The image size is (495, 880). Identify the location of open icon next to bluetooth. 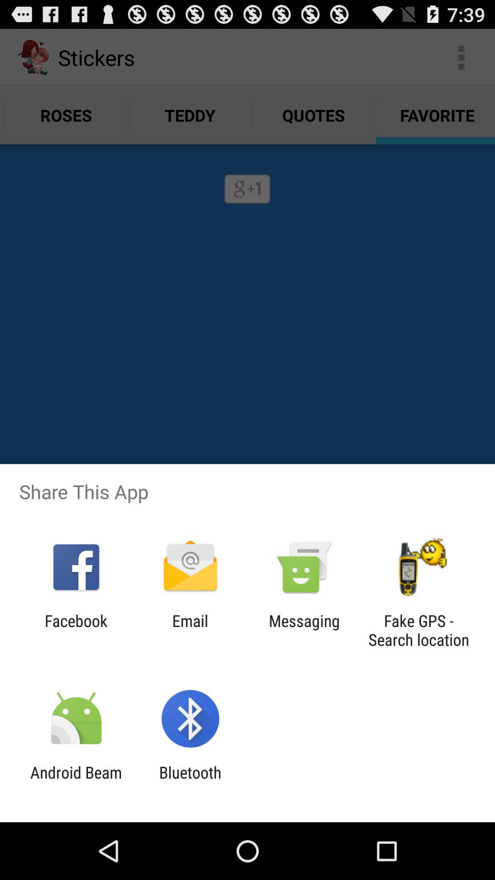
(76, 782).